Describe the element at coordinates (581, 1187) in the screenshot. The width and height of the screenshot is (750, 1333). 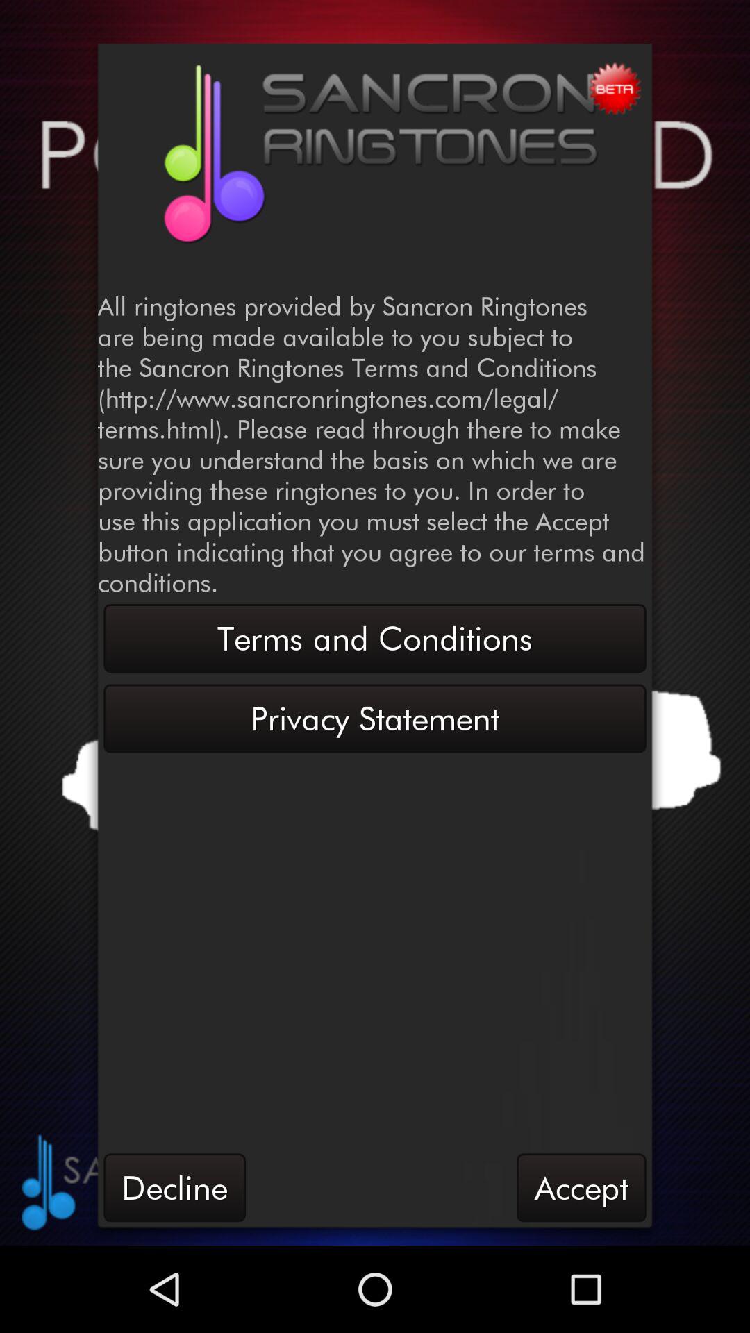
I see `flip until accept` at that location.